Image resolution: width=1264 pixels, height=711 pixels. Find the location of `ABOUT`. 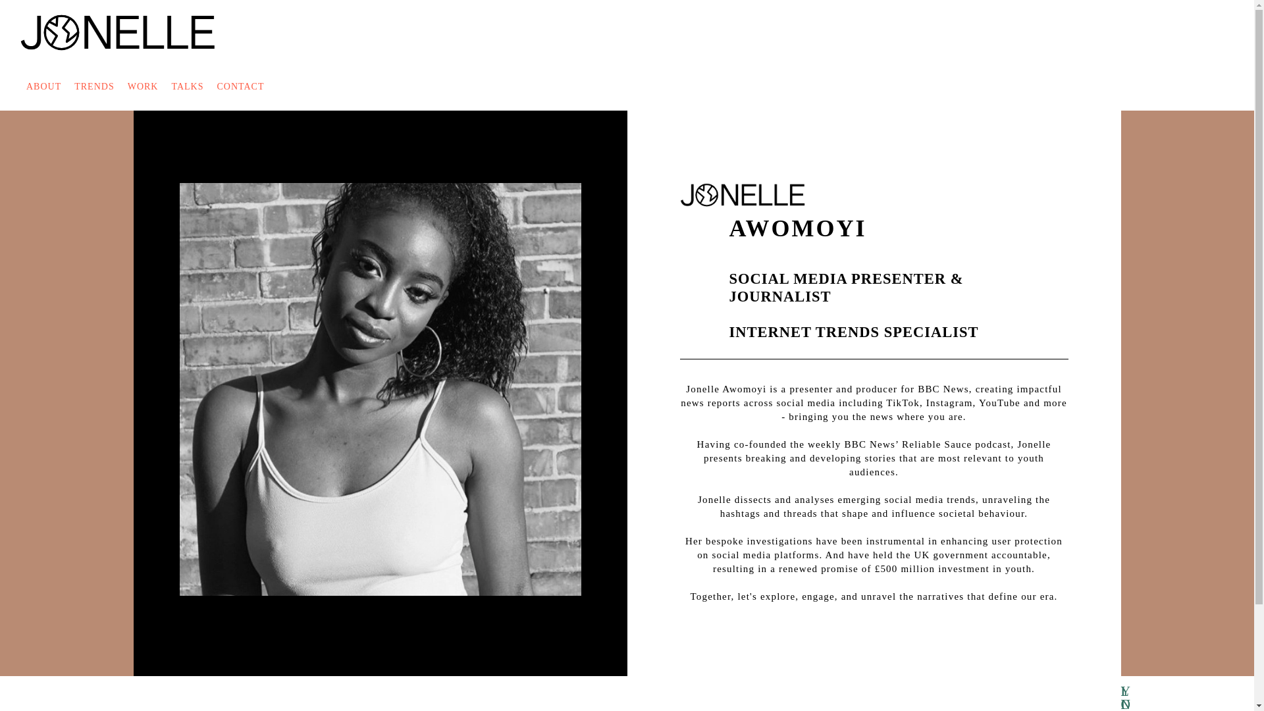

ABOUT is located at coordinates (43, 87).